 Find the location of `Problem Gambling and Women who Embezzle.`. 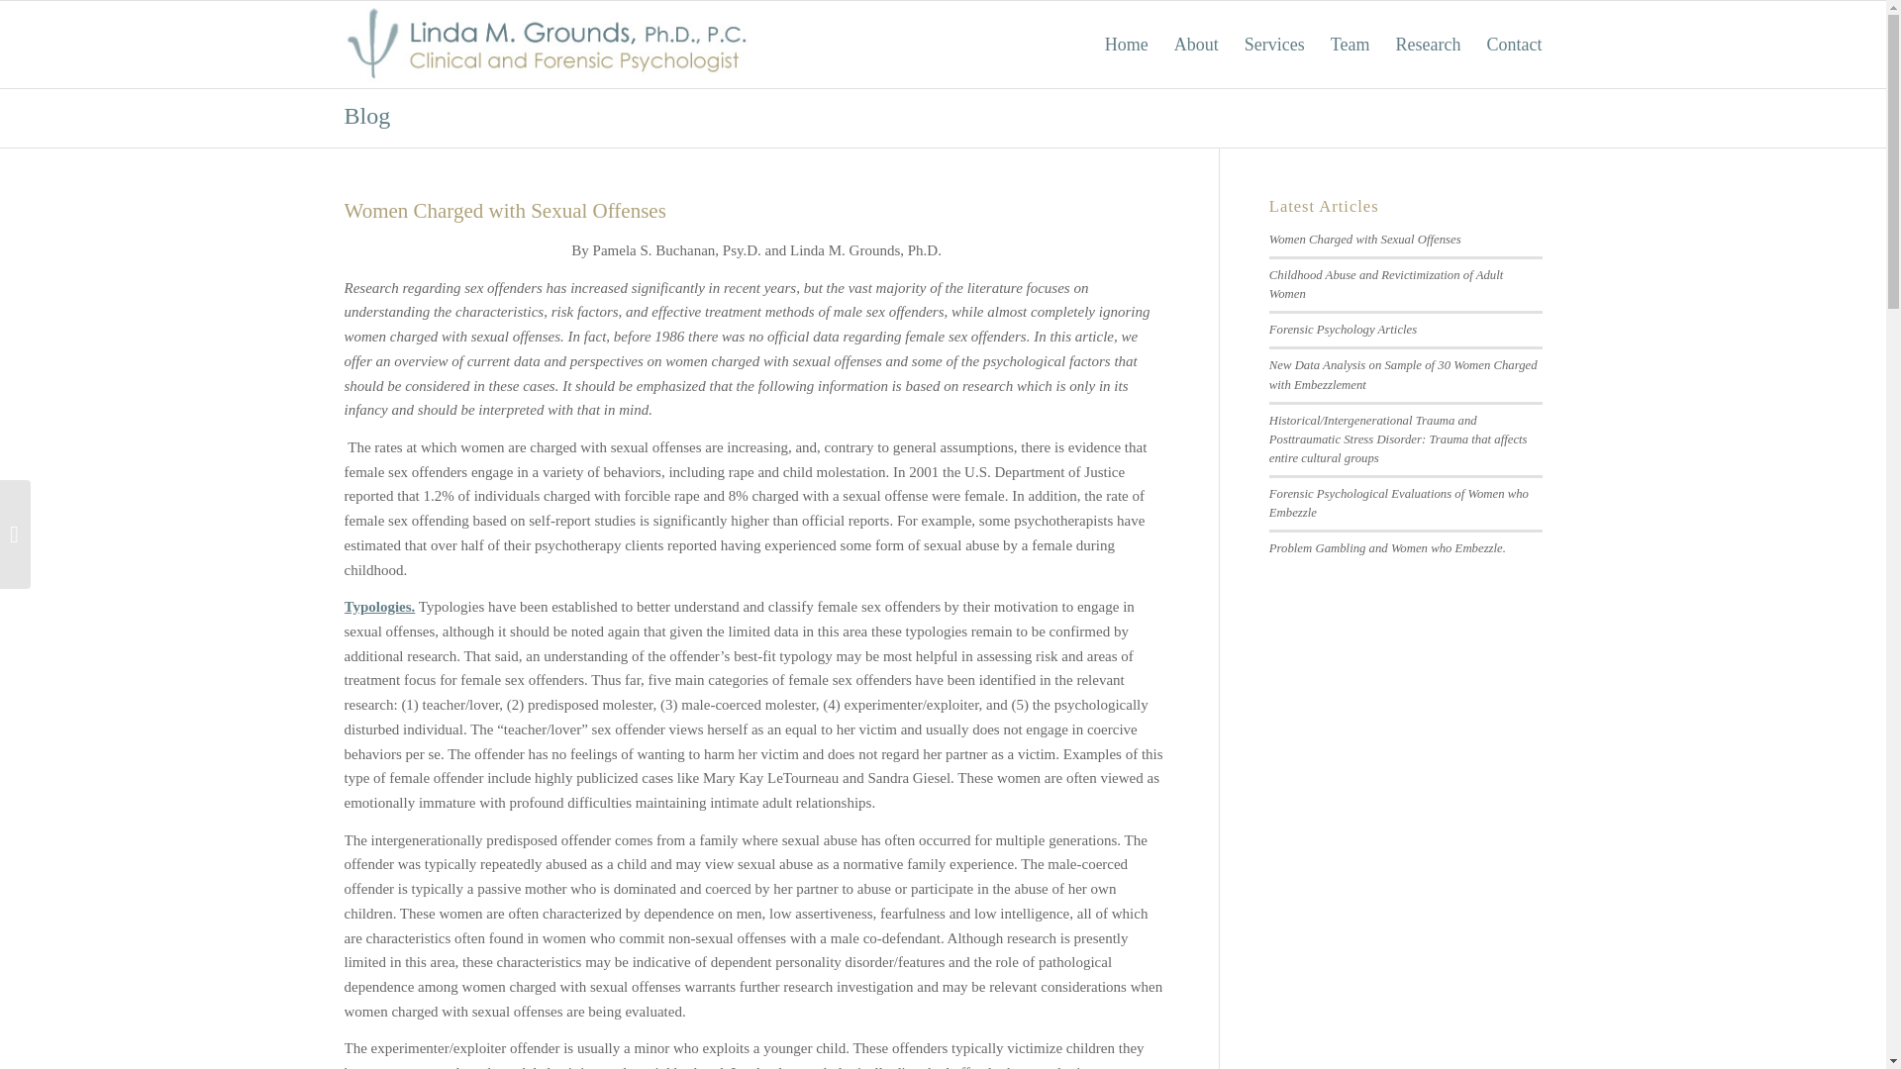

Problem Gambling and Women who Embezzle. is located at coordinates (1387, 547).